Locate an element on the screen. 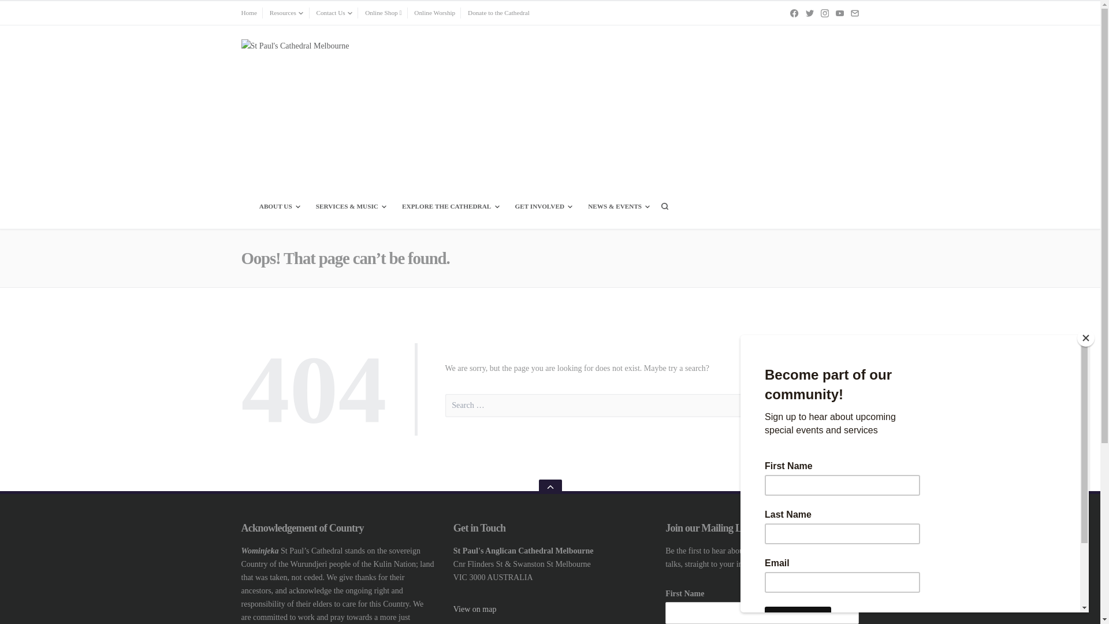  Home is located at coordinates (250, 13).